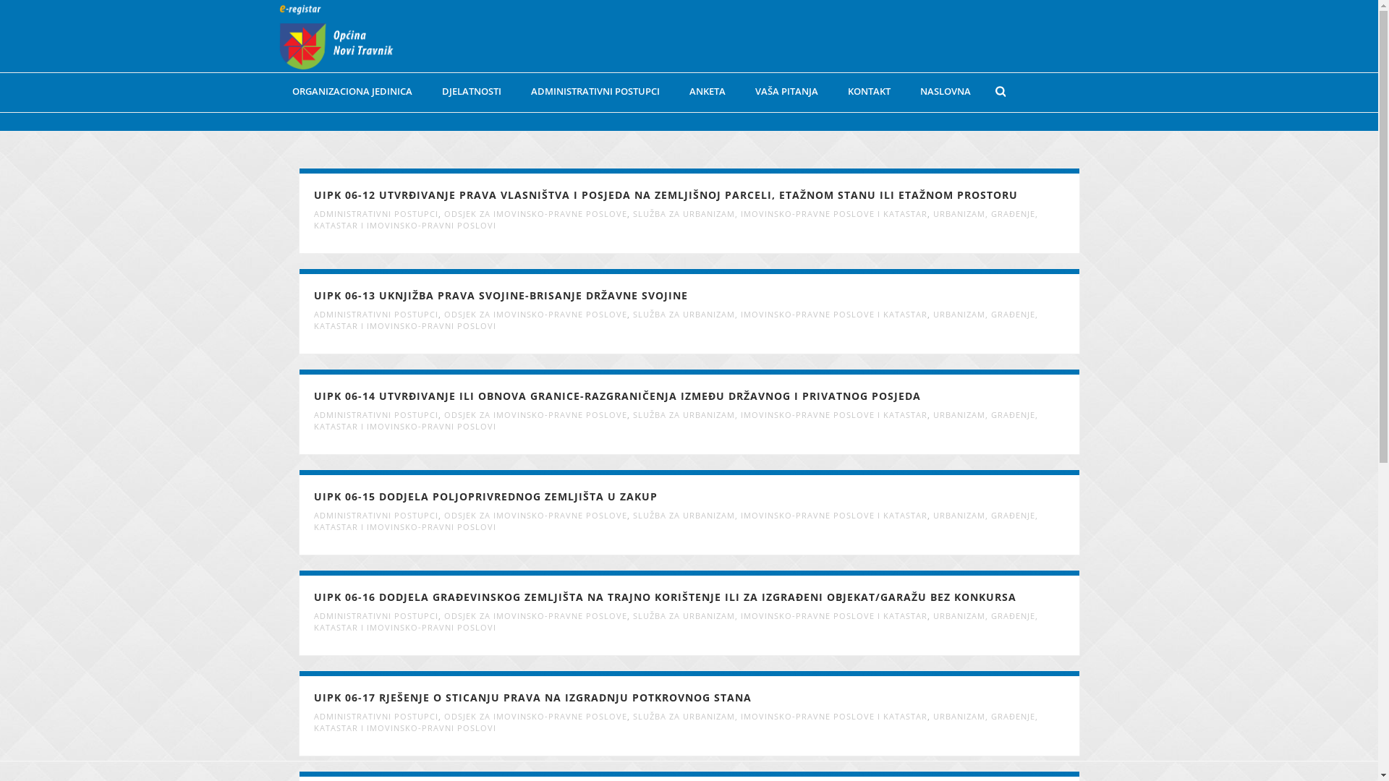  What do you see at coordinates (535, 515) in the screenshot?
I see `ODSJEK ZA IMOVINSKO-PRAVNE POSLOVE` at bounding box center [535, 515].